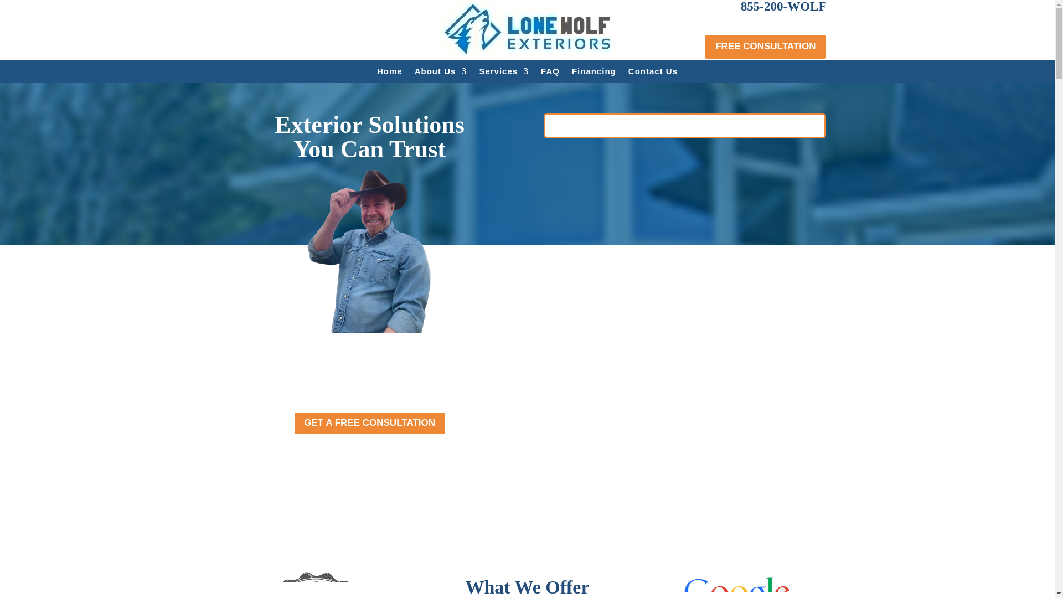  Describe the element at coordinates (653, 73) in the screenshot. I see `Contact Us` at that location.